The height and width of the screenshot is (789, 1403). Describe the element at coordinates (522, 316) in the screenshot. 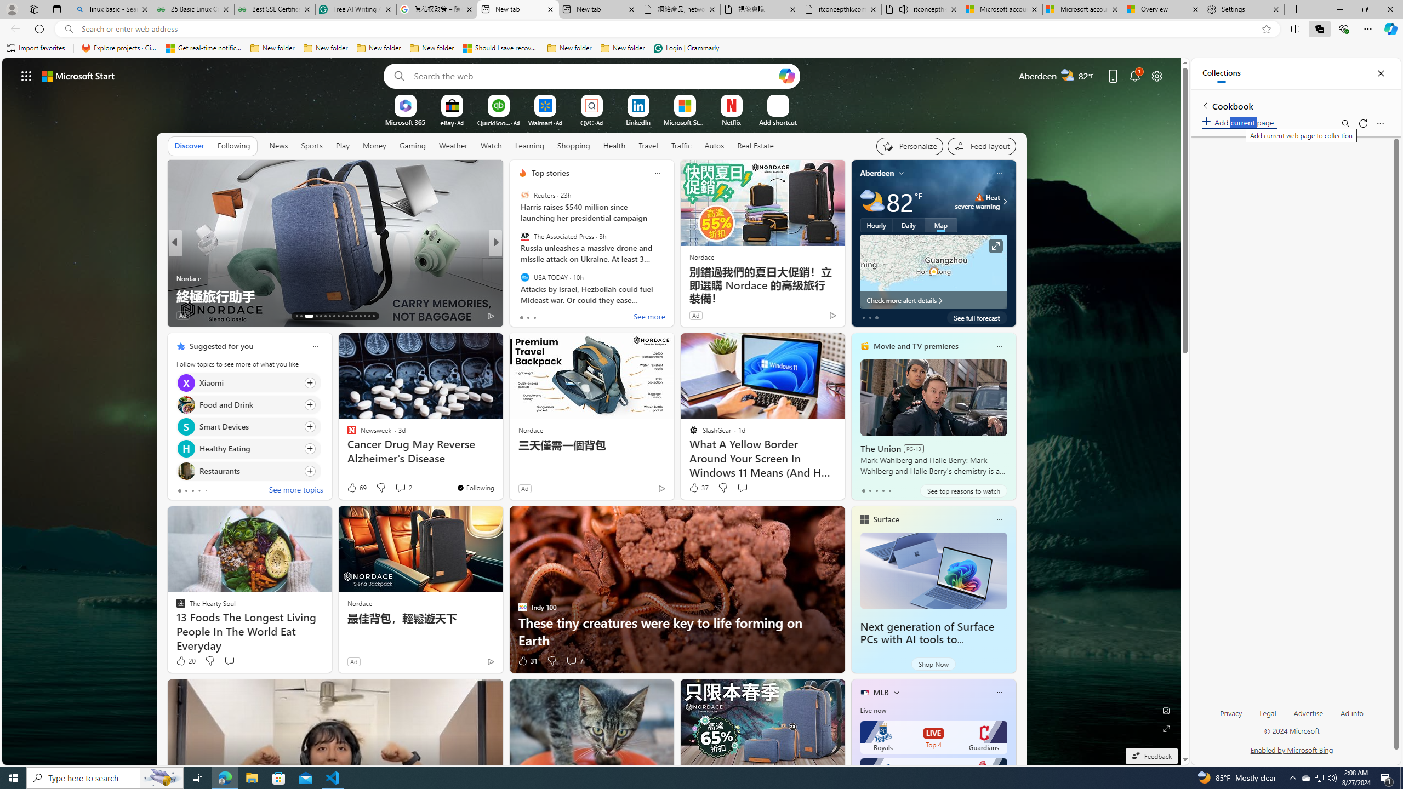

I see `2 Like` at that location.